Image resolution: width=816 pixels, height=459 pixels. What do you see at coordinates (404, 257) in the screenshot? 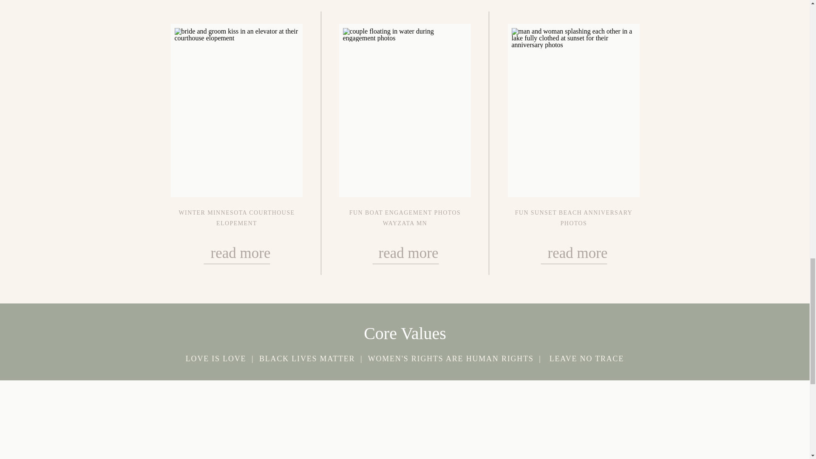
I see `Fun Boat Engagement Photos Wayzata MN` at bounding box center [404, 257].